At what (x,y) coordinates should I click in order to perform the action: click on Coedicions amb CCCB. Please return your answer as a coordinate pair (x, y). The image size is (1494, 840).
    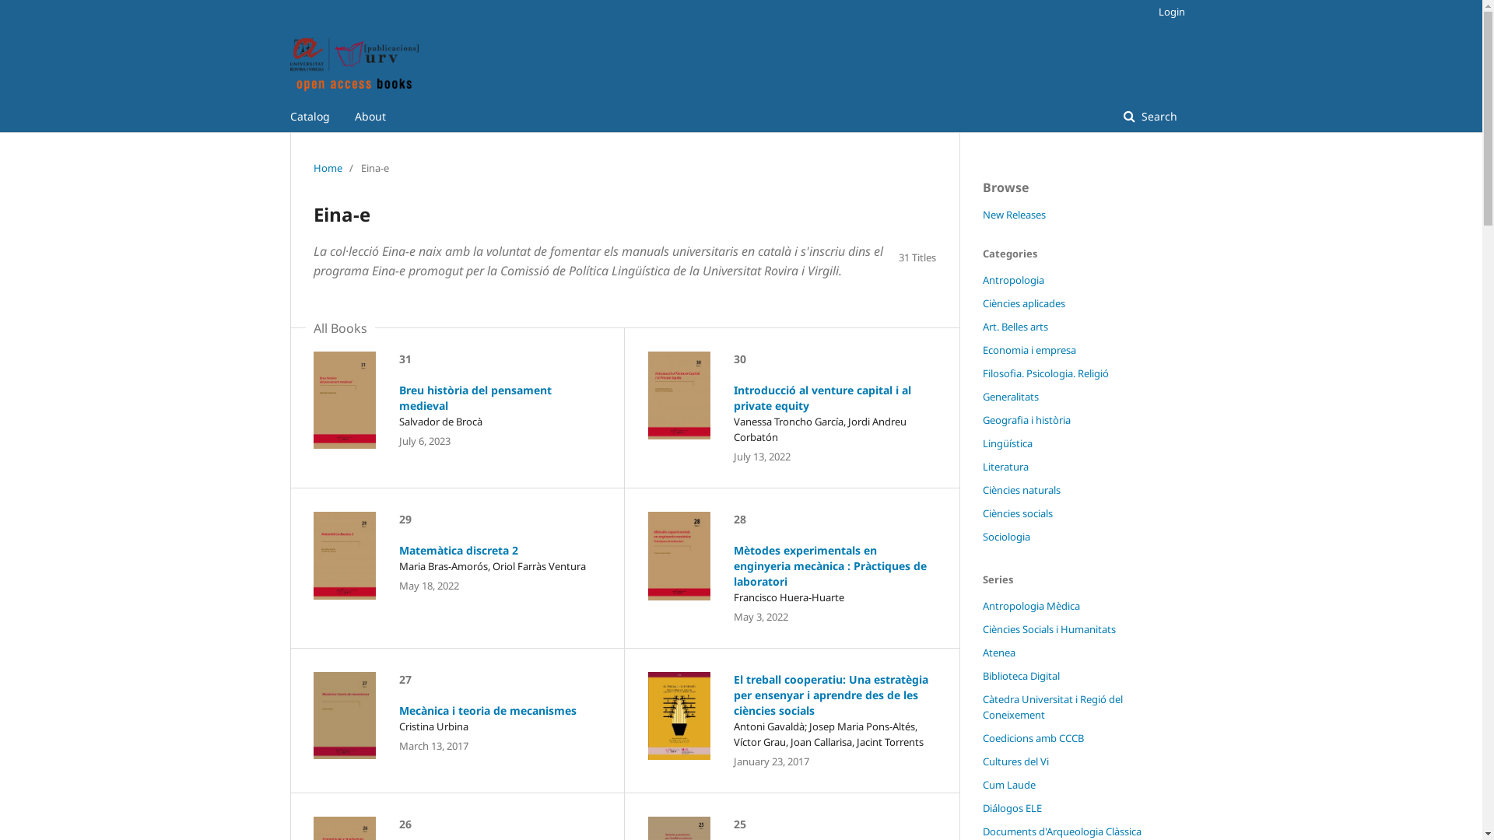
    Looking at the image, I should click on (1033, 738).